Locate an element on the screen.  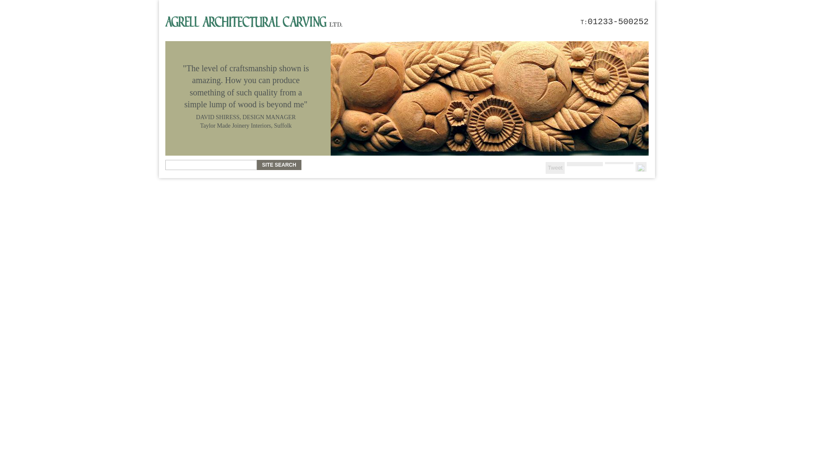
Tweet is located at coordinates (555, 167).